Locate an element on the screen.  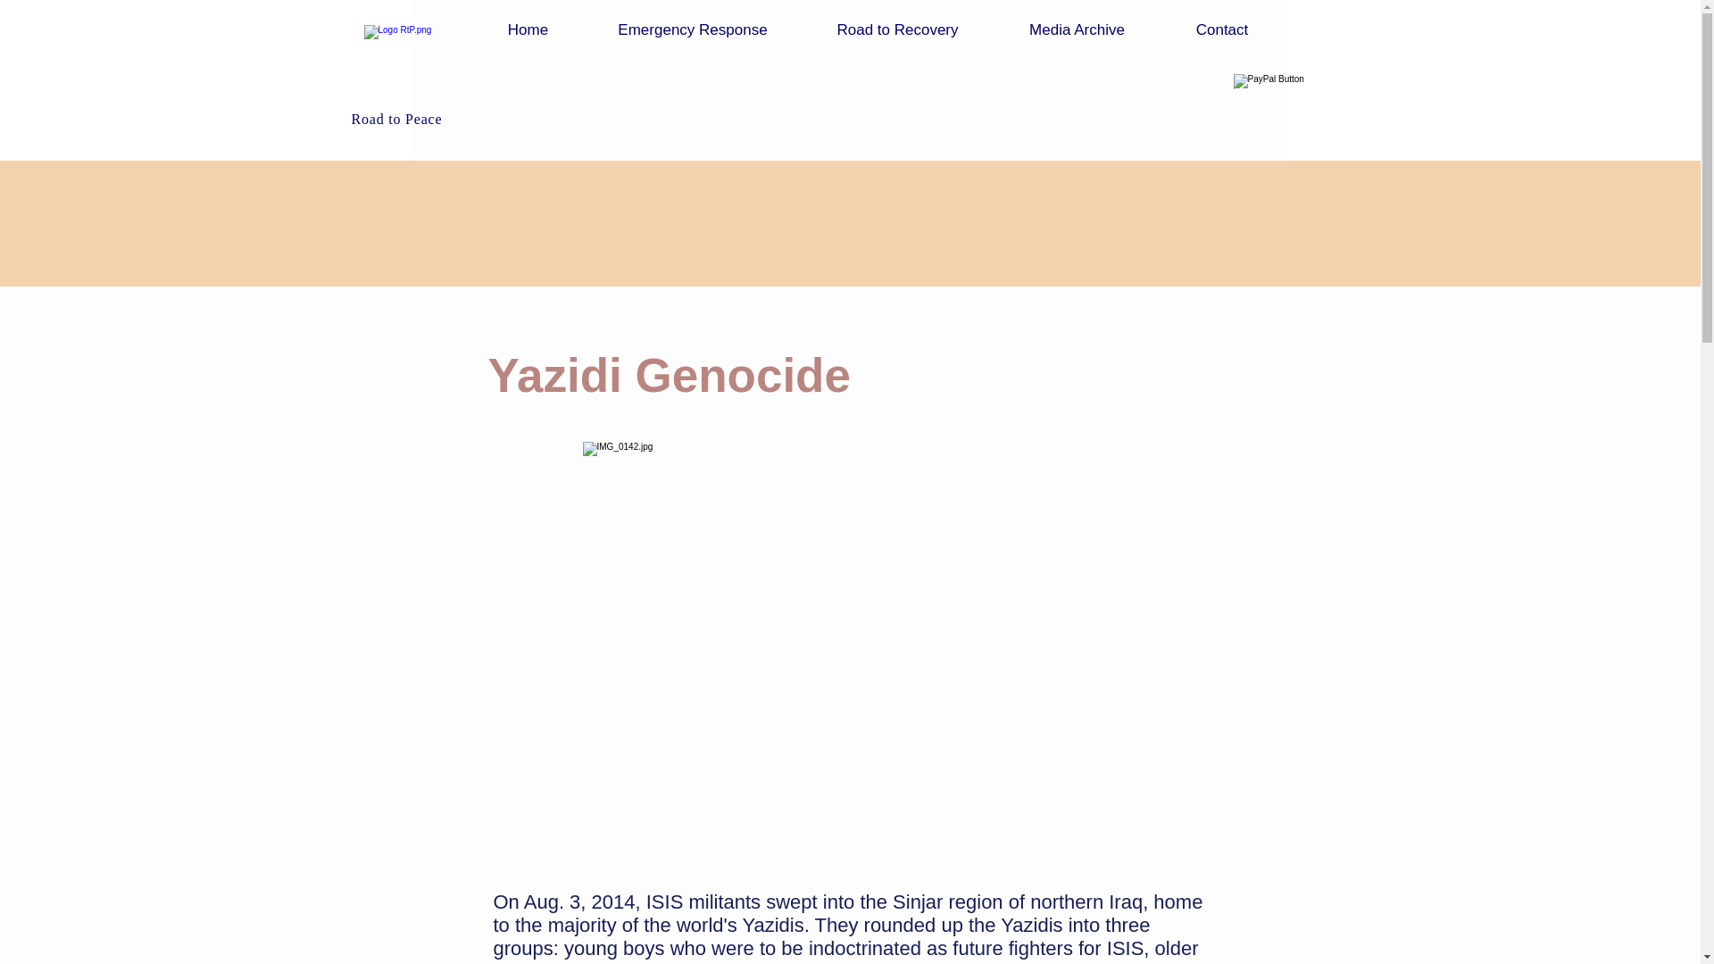
Home is located at coordinates (528, 29).